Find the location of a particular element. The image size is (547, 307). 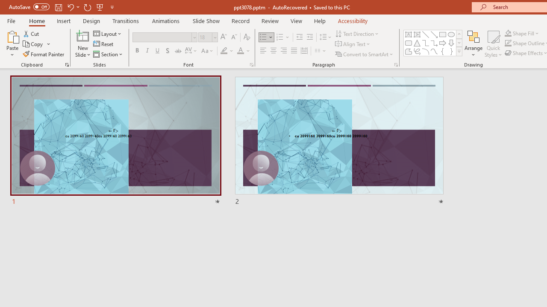

Font Size is located at coordinates (208, 38).